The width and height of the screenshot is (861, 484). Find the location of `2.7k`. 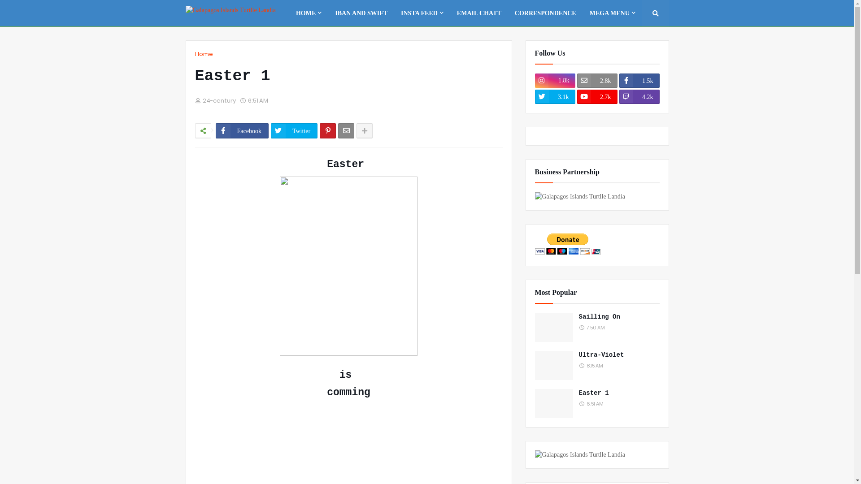

2.7k is located at coordinates (597, 97).